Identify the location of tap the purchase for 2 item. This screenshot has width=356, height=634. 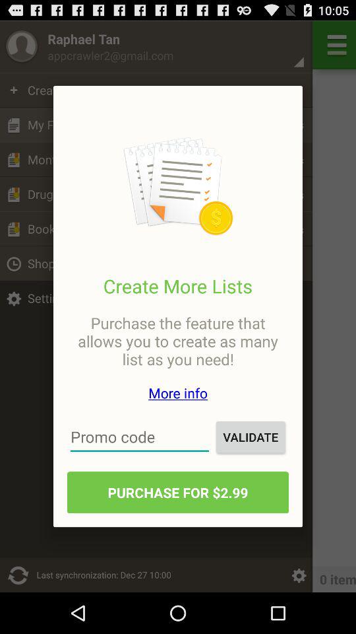
(178, 493).